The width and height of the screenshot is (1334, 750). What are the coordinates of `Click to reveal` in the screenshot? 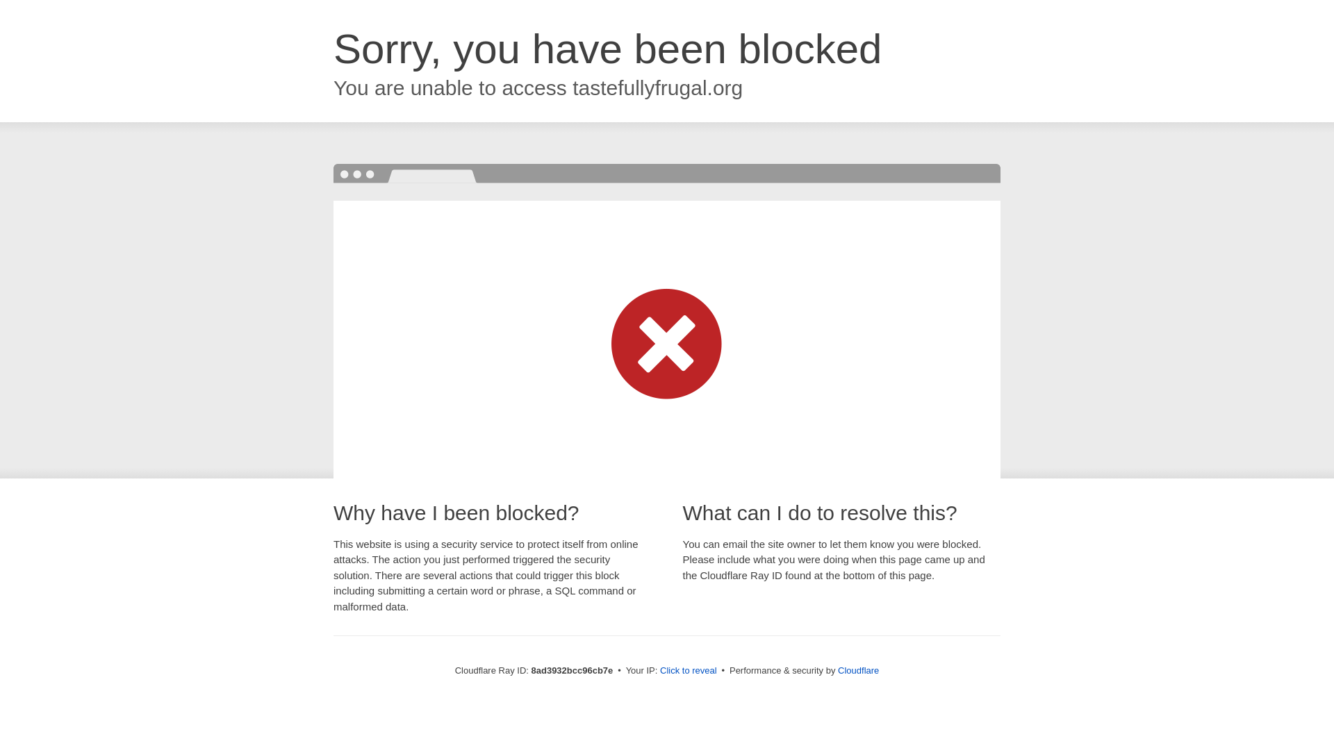 It's located at (689, 671).